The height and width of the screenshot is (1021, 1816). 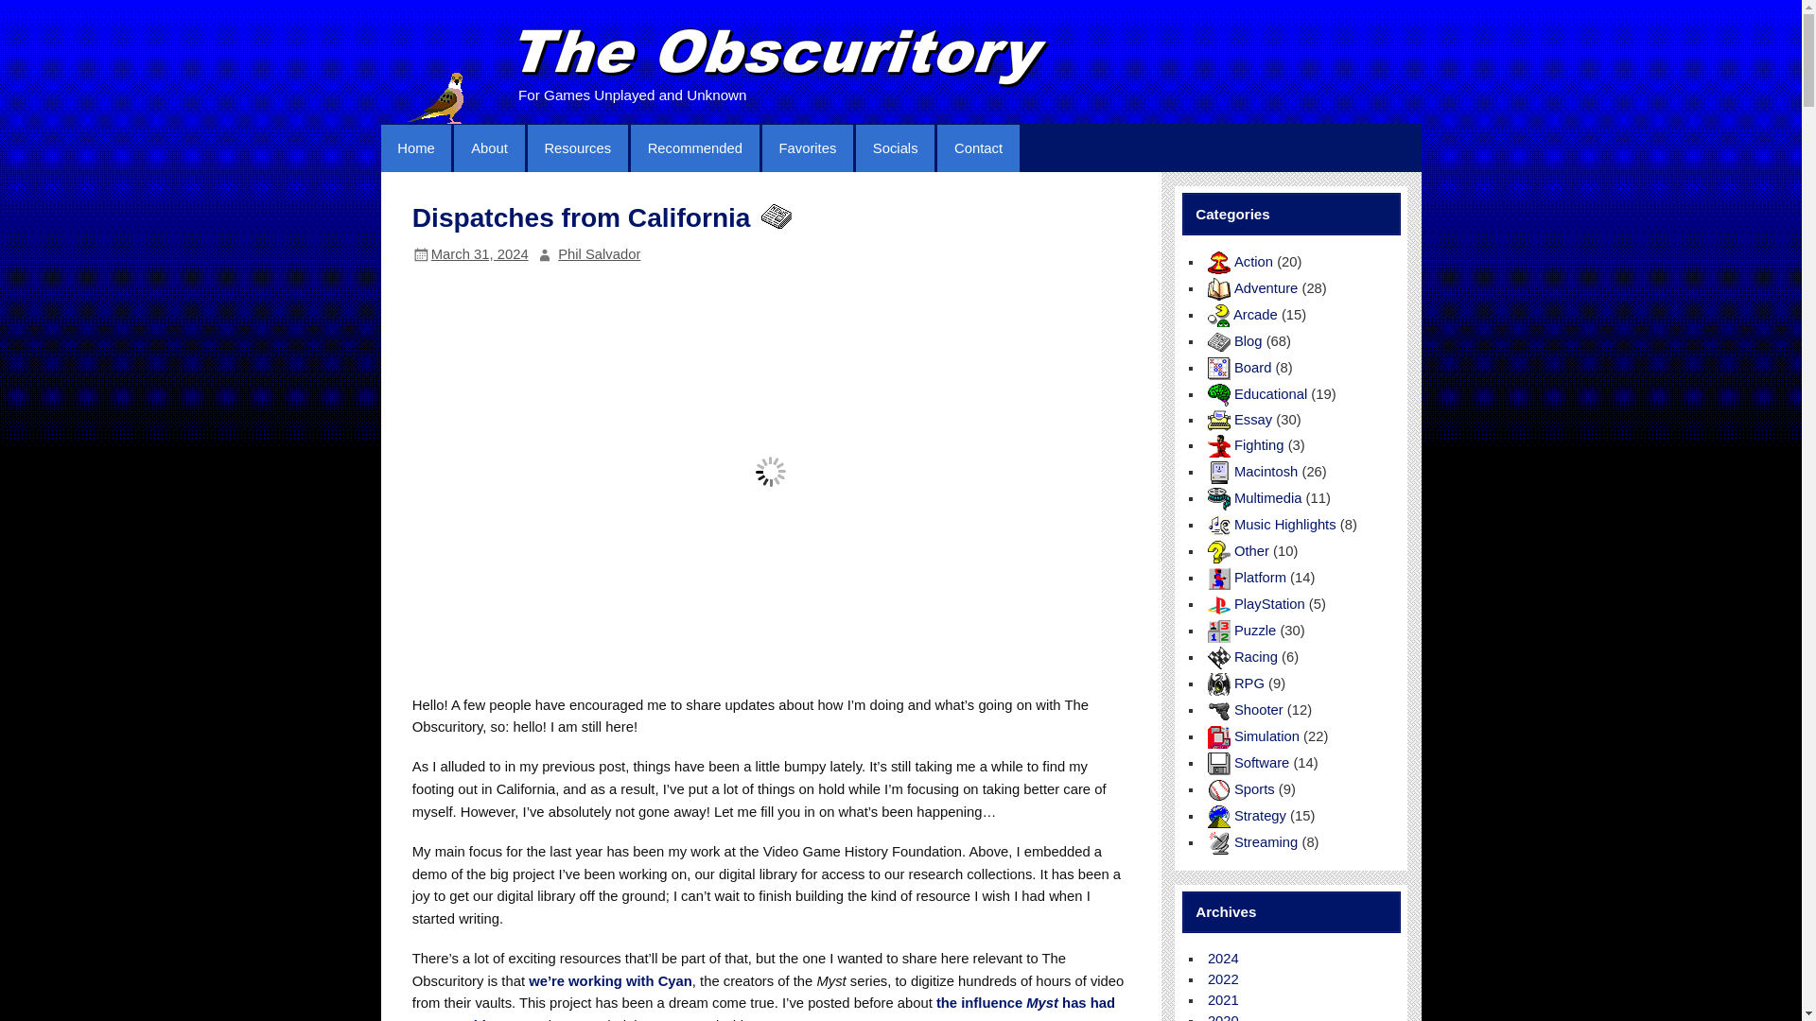 I want to click on March 31, 2024, so click(x=480, y=253).